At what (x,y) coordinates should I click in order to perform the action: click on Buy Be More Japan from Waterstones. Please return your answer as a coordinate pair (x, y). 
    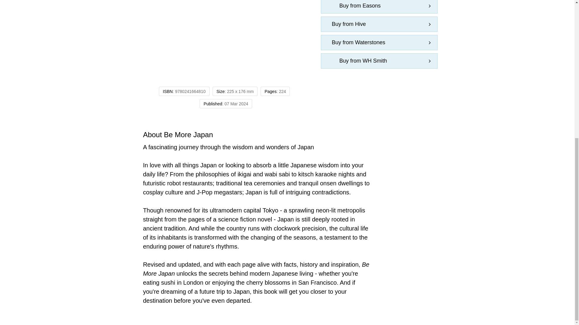
    Looking at the image, I should click on (379, 42).